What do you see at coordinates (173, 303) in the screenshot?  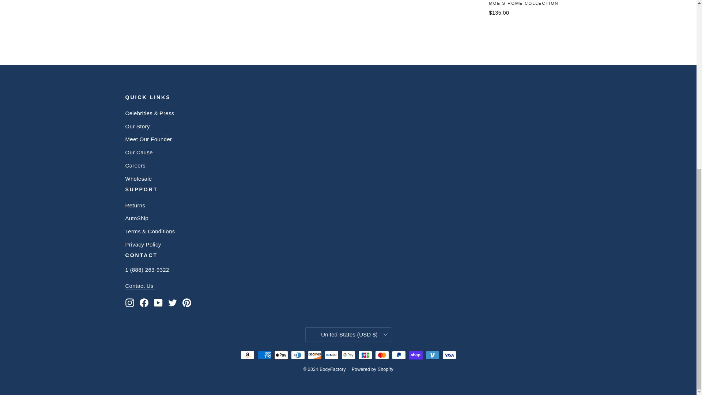 I see `BodyFactory on Twitter` at bounding box center [173, 303].